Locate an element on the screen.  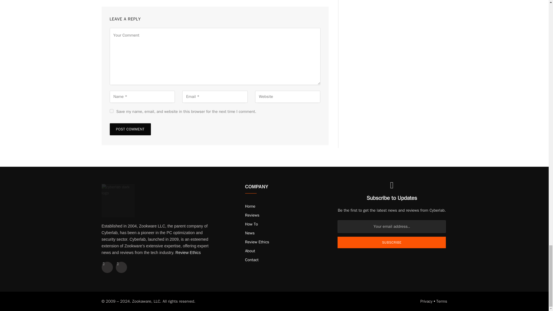
Post Comment is located at coordinates (130, 129).